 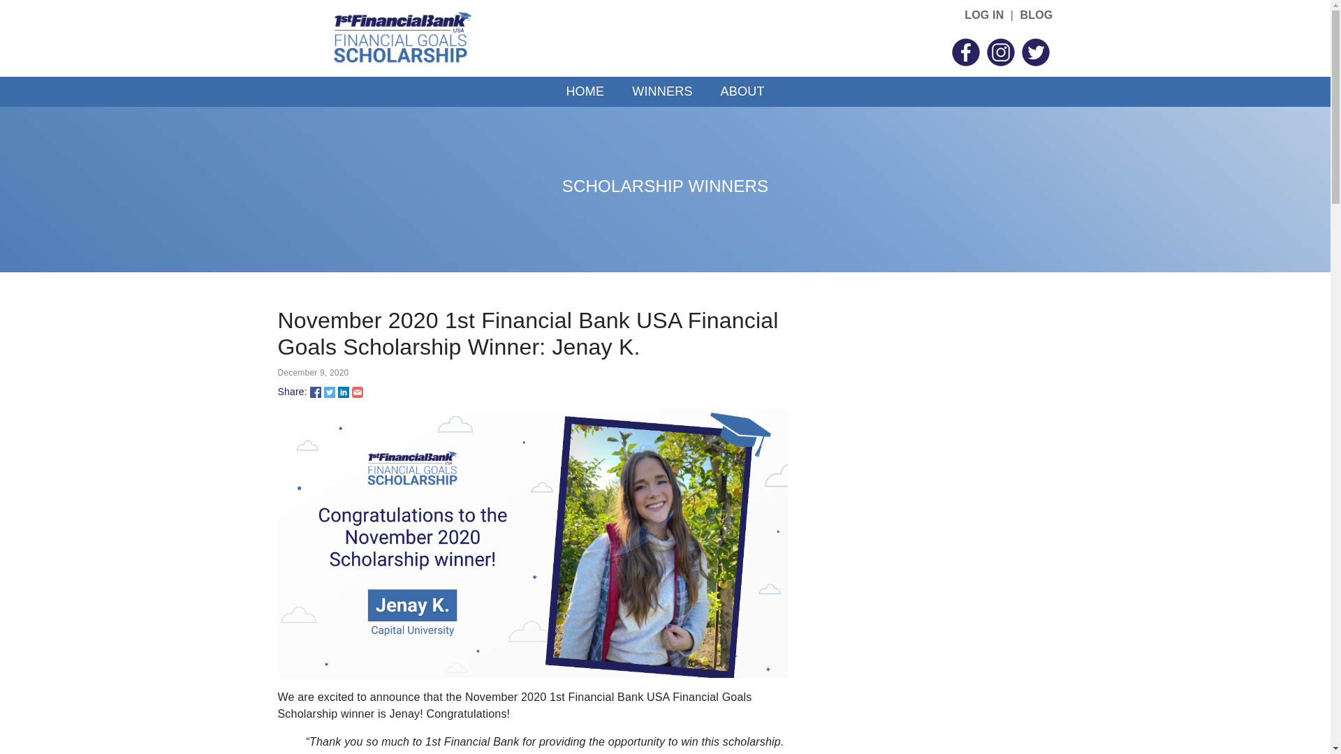 I want to click on WINNERS, so click(x=662, y=92).